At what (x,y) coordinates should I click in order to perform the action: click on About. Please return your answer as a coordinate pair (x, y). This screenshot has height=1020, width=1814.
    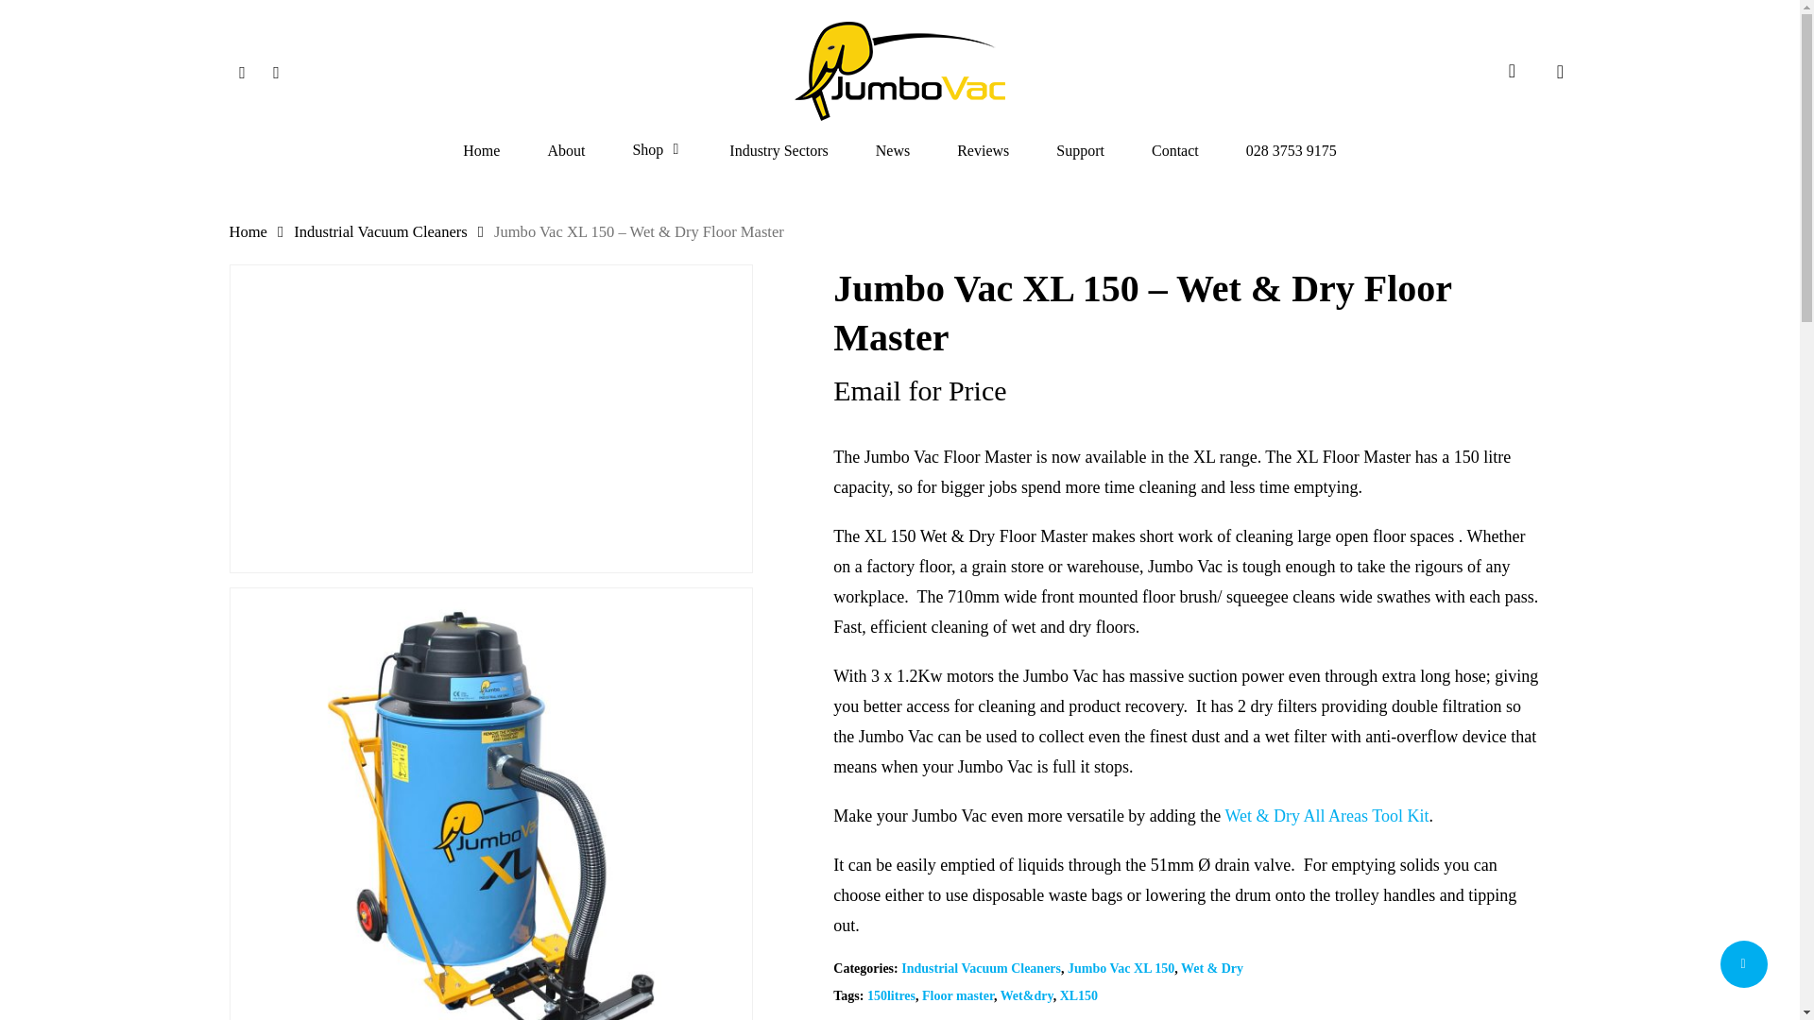
    Looking at the image, I should click on (565, 151).